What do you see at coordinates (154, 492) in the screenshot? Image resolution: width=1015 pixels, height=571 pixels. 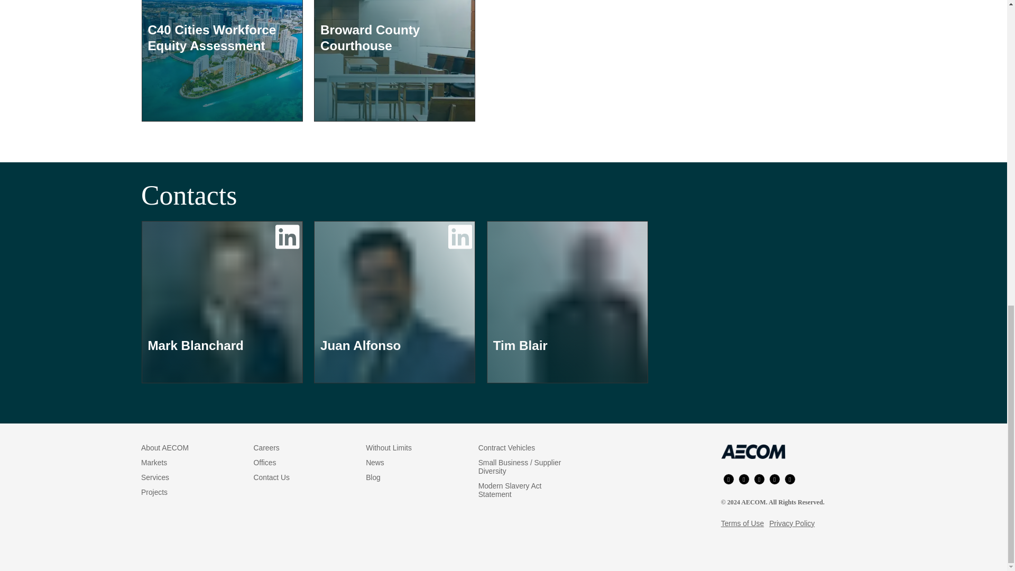 I see `Projects` at bounding box center [154, 492].